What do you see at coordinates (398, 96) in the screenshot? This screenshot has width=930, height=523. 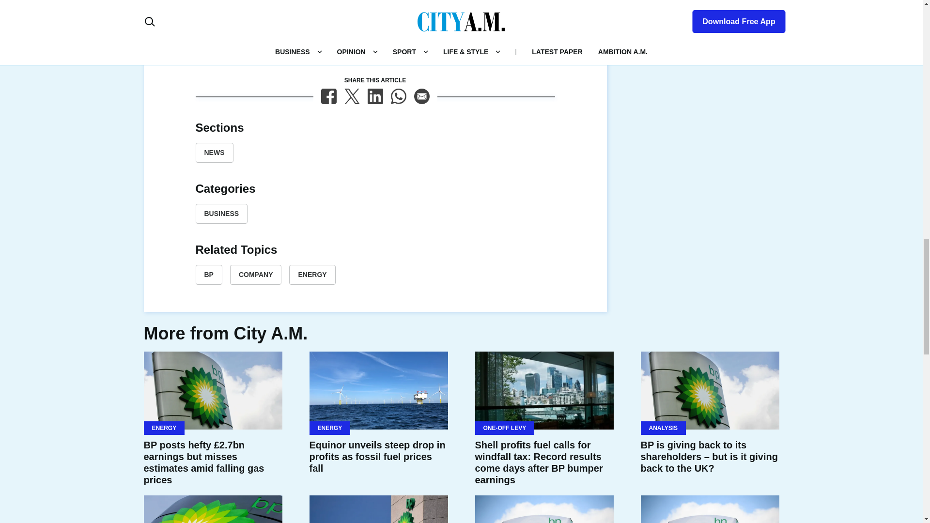 I see `WhatsApp` at bounding box center [398, 96].